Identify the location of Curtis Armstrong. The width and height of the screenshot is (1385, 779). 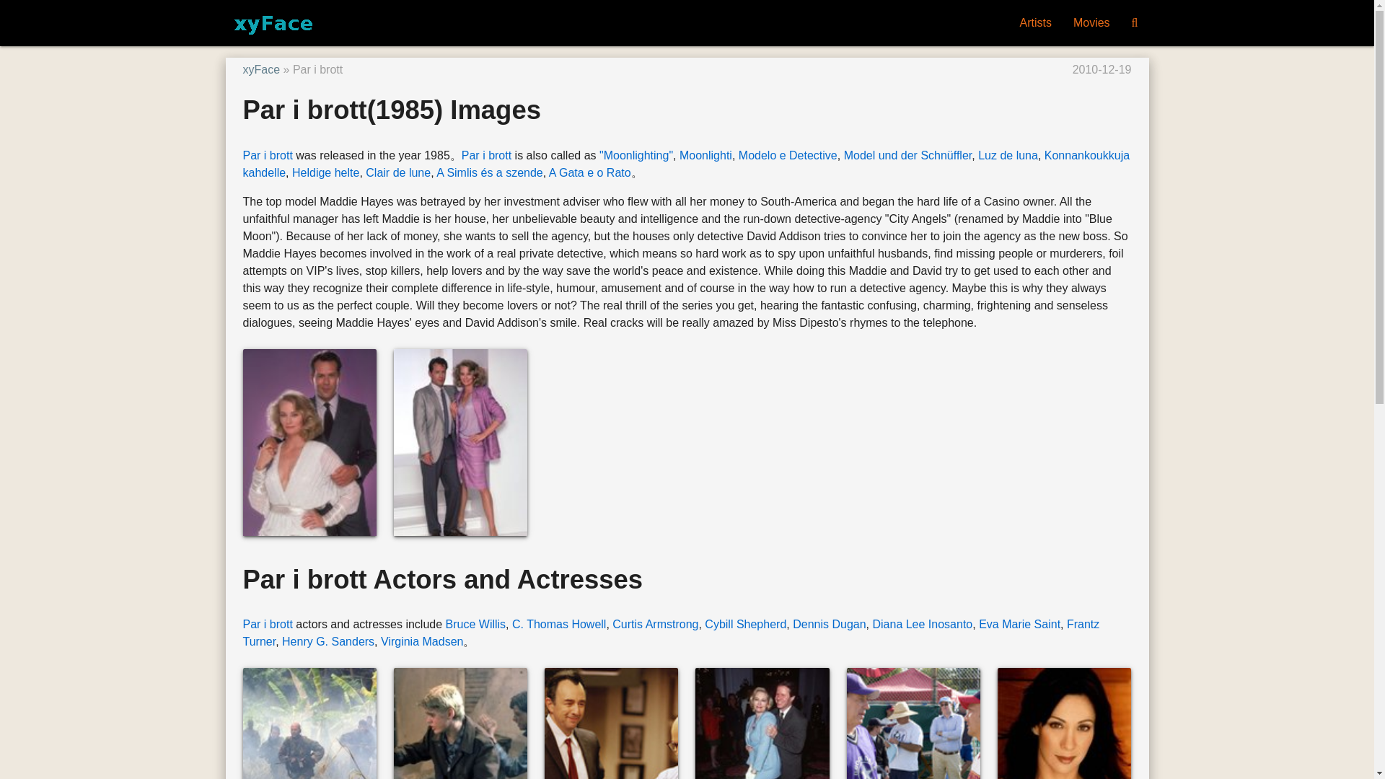
(655, 624).